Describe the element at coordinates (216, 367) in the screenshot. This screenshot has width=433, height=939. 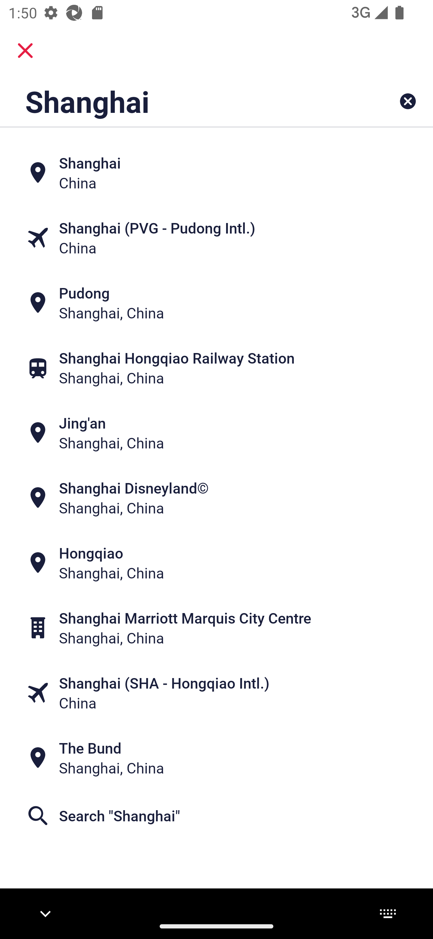
I see `Shanghai Hongqiao Railway Station Shanghai, China` at that location.